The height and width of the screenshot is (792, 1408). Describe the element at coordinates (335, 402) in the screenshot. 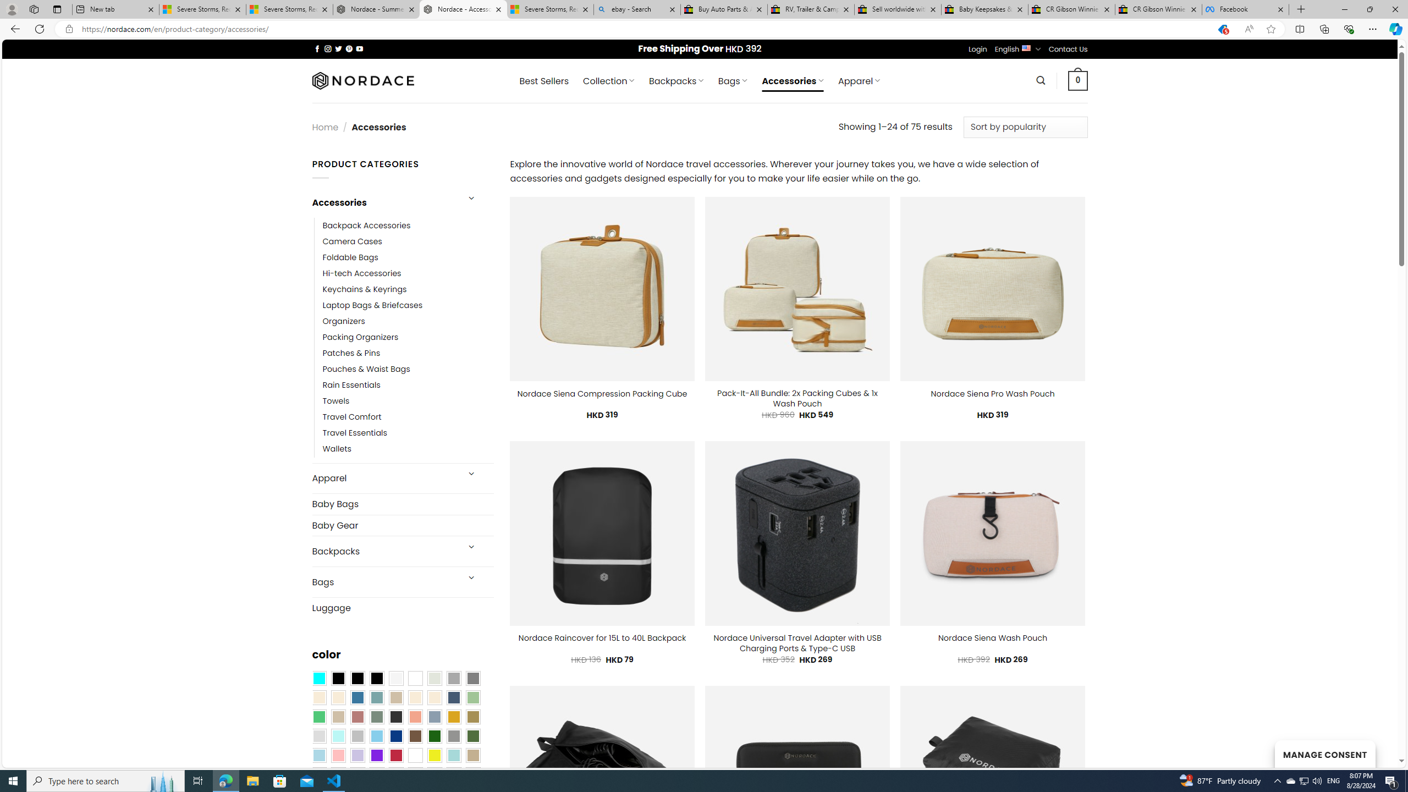

I see `Towels` at that location.